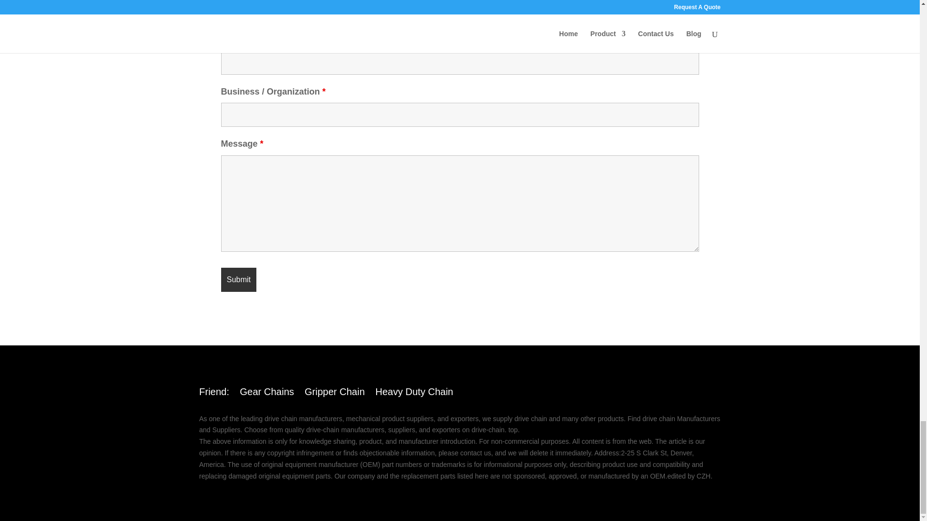 The width and height of the screenshot is (927, 521). Describe the element at coordinates (239, 280) in the screenshot. I see `Submit` at that location.